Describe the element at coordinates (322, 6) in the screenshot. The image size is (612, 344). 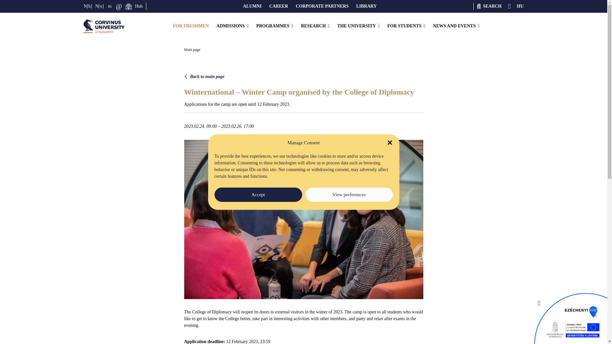
I see `CORPORATE PARTNERS` at that location.